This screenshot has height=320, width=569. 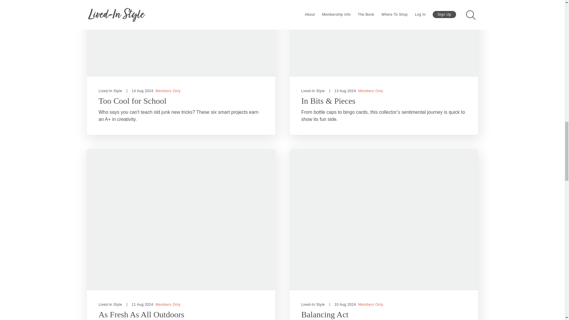 What do you see at coordinates (140, 304) in the screenshot?
I see `11 August 2024` at bounding box center [140, 304].